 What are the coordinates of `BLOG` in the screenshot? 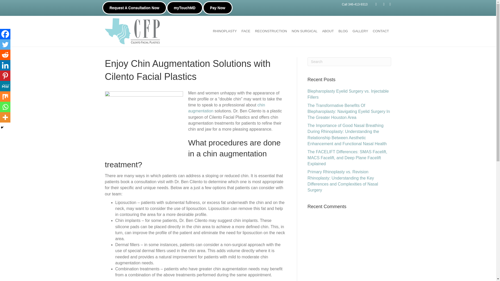 It's located at (343, 31).